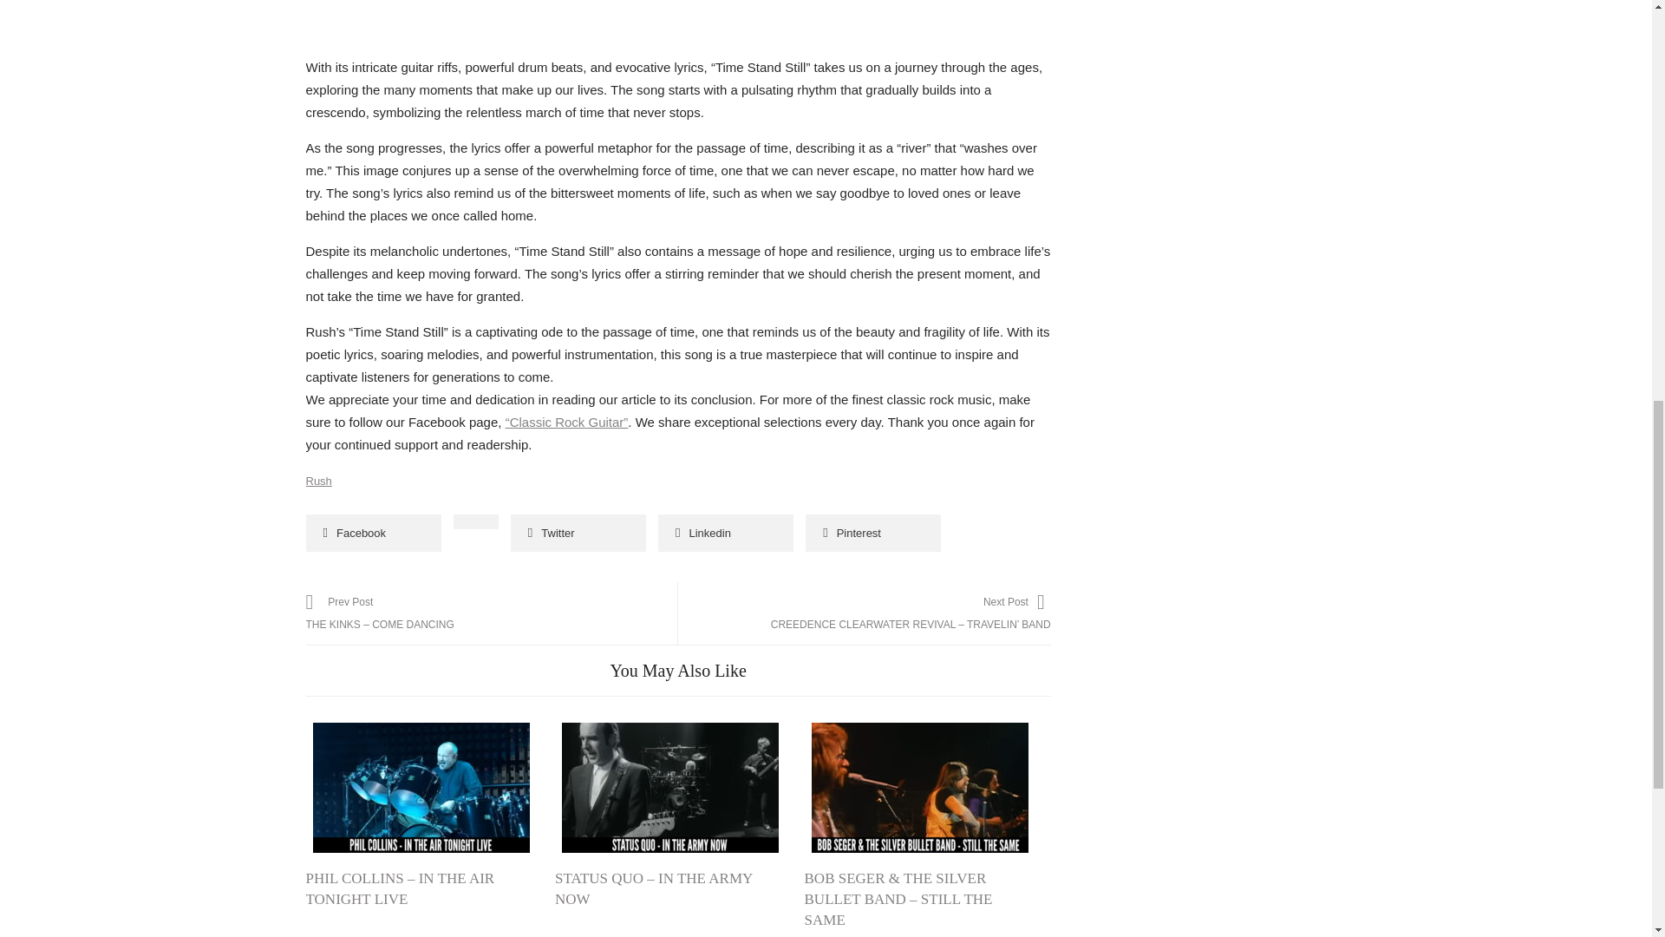 The image size is (1665, 937). Describe the element at coordinates (872, 533) in the screenshot. I see `Pinterest` at that location.